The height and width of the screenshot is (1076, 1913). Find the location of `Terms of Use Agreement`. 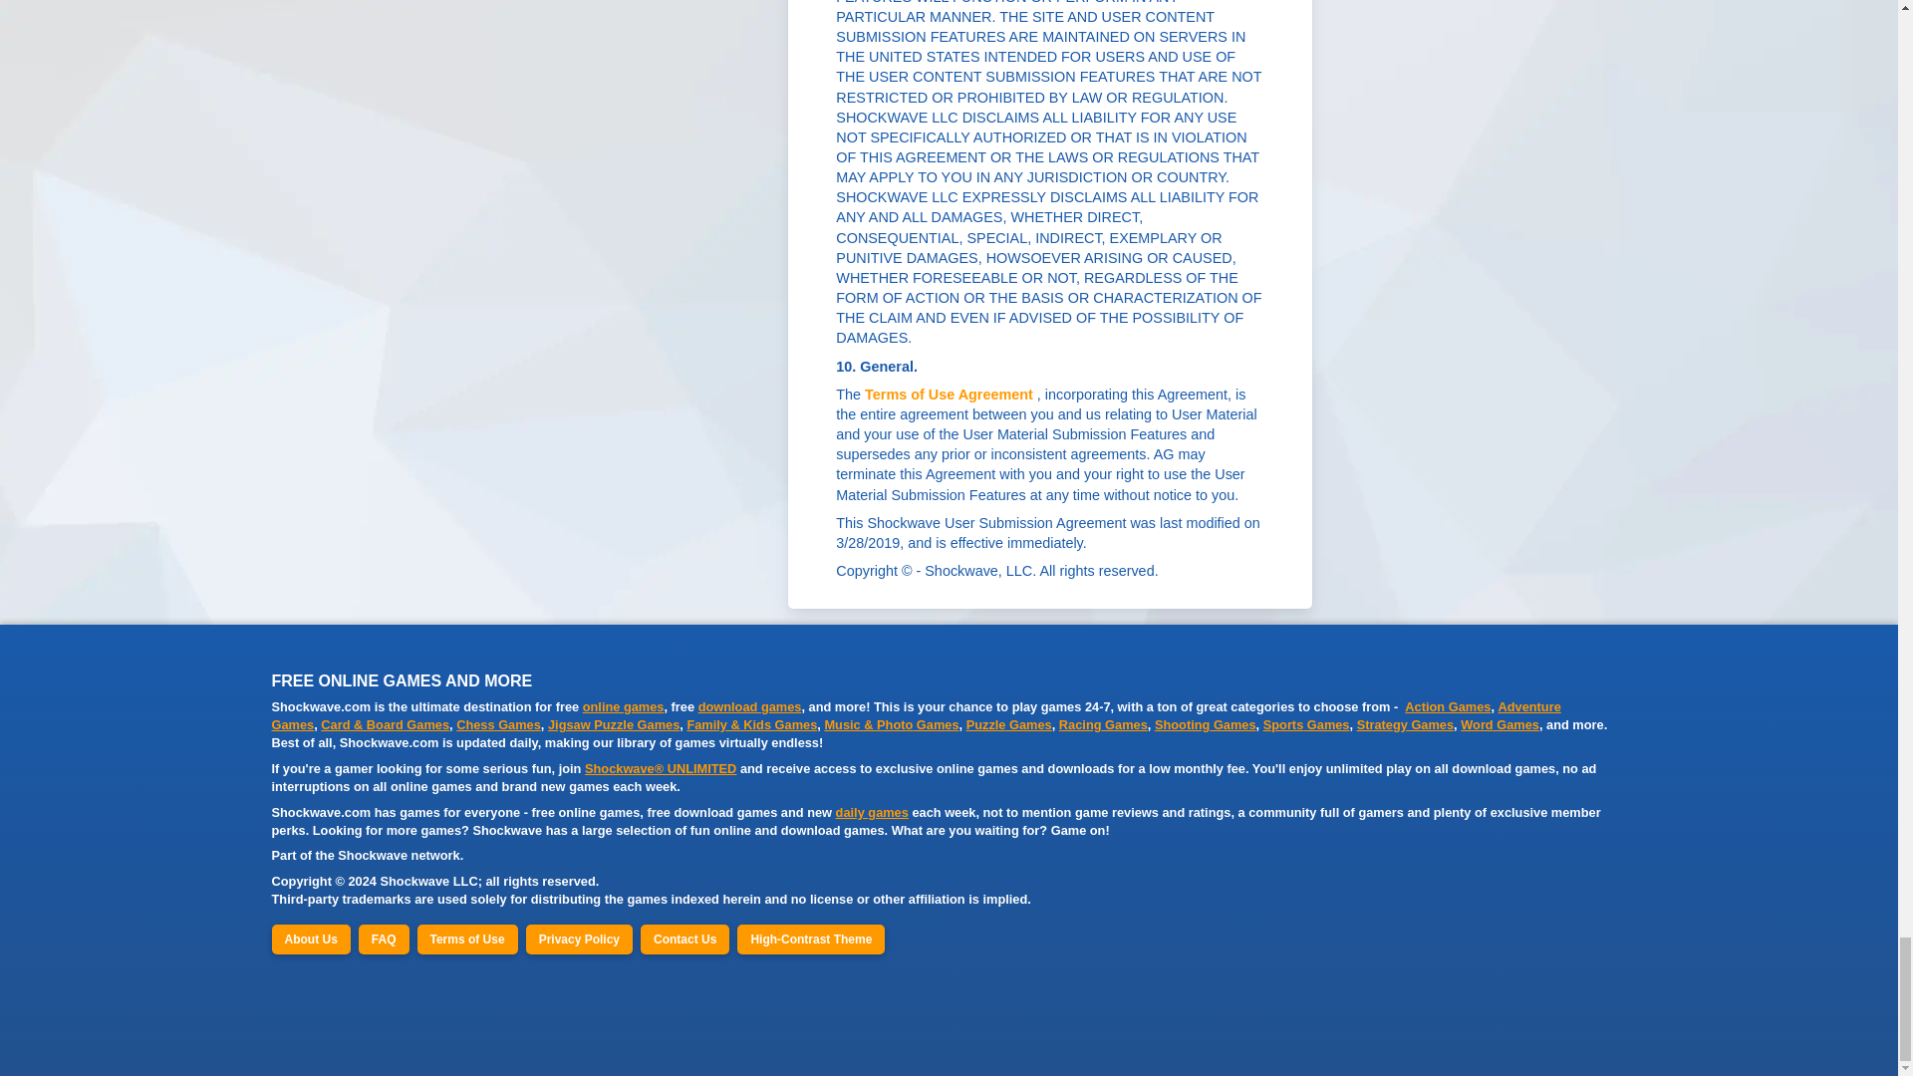

Terms of Use Agreement is located at coordinates (949, 394).